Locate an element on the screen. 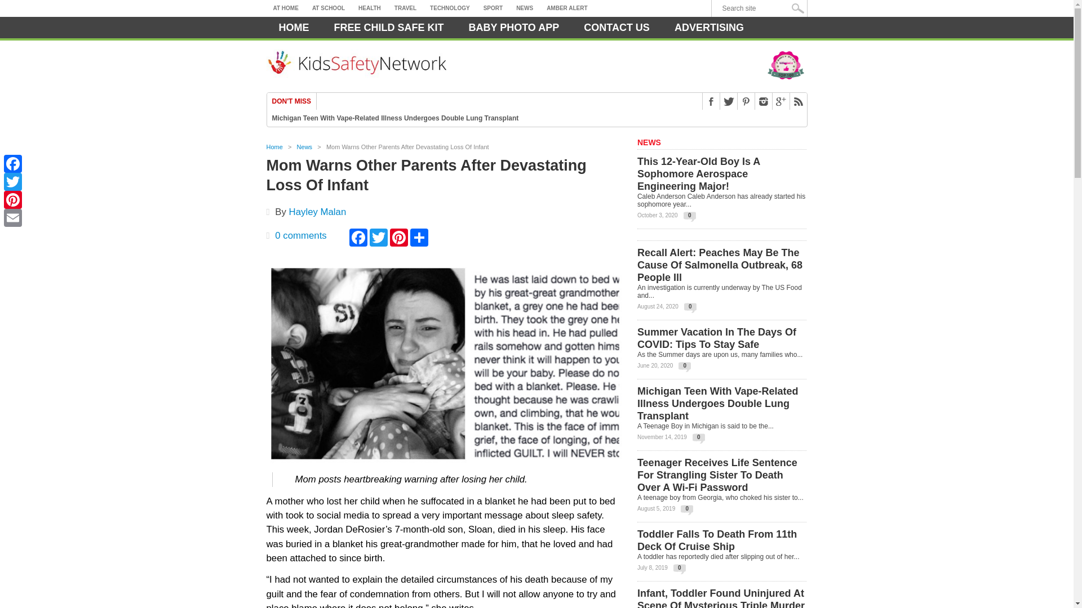 This screenshot has height=608, width=1082. Home is located at coordinates (294, 28).